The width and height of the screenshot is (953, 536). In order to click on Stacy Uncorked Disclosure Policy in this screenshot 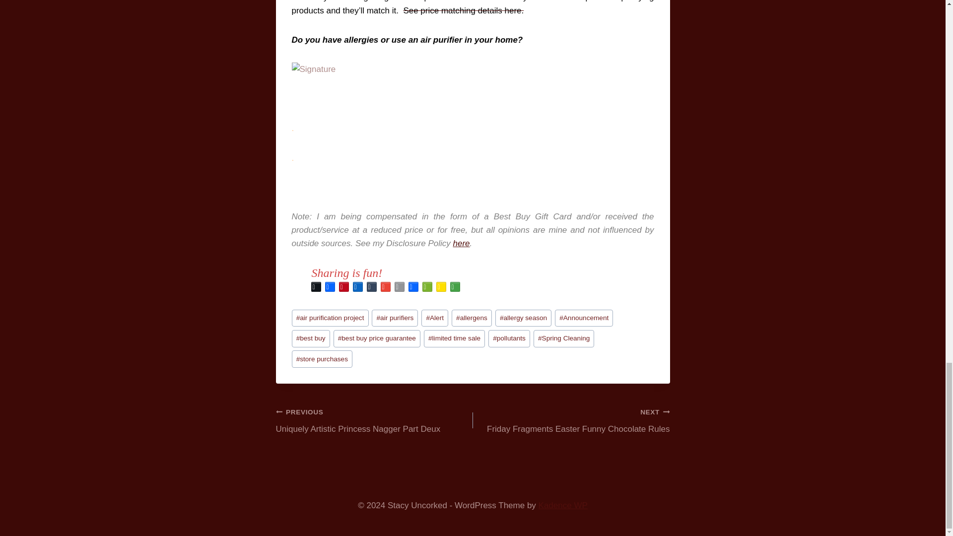, I will do `click(462, 243)`.